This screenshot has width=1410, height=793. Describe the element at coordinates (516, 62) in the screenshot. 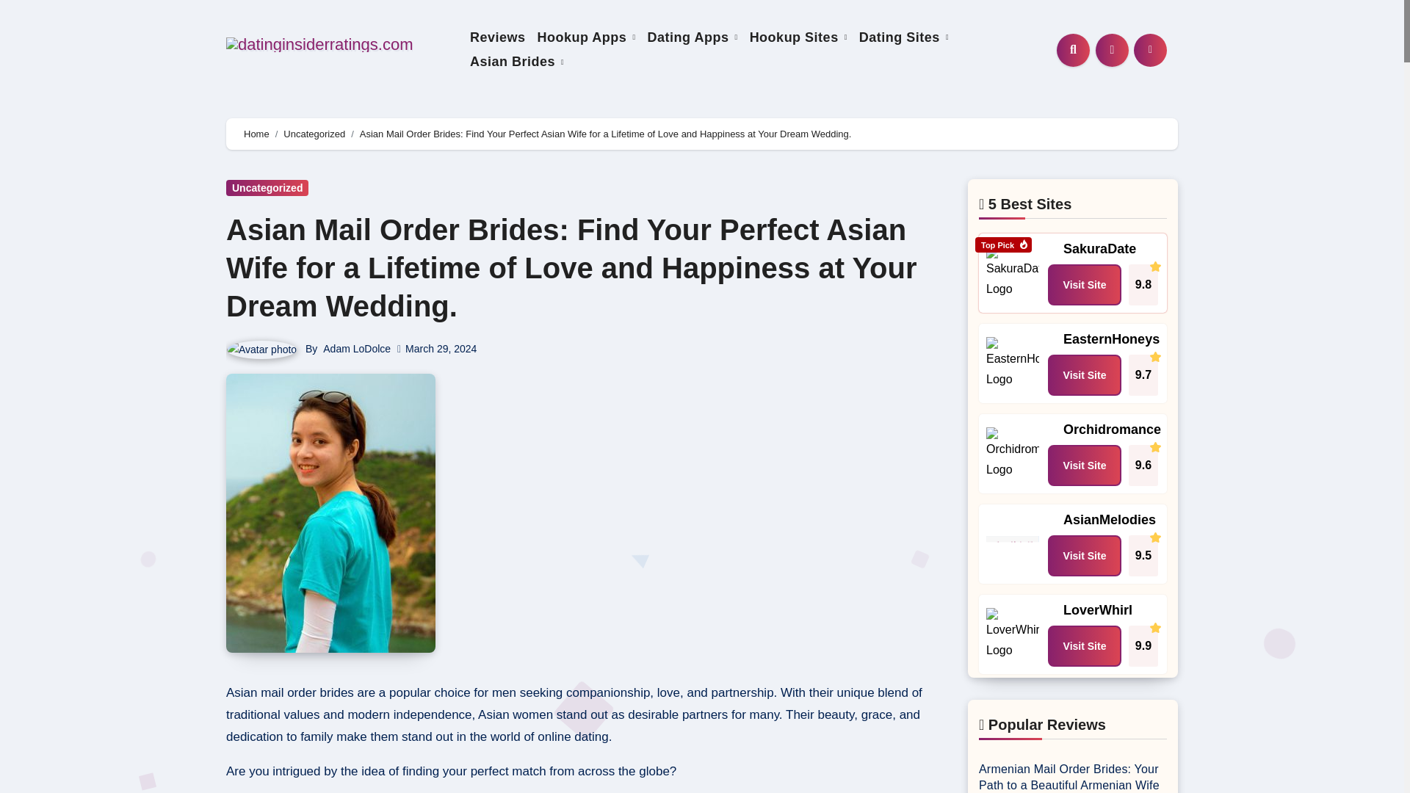

I see `Asian Brides` at that location.